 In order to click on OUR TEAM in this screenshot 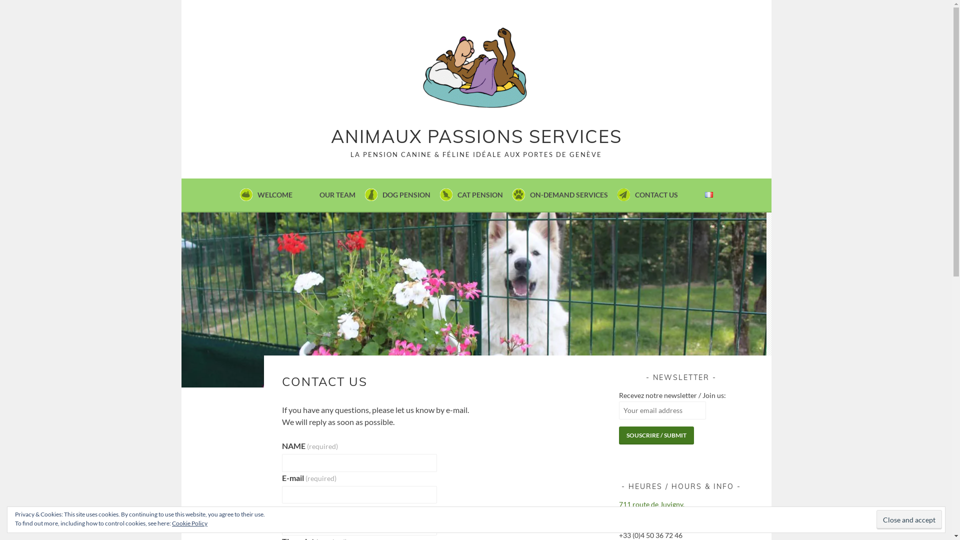, I will do `click(337, 195)`.